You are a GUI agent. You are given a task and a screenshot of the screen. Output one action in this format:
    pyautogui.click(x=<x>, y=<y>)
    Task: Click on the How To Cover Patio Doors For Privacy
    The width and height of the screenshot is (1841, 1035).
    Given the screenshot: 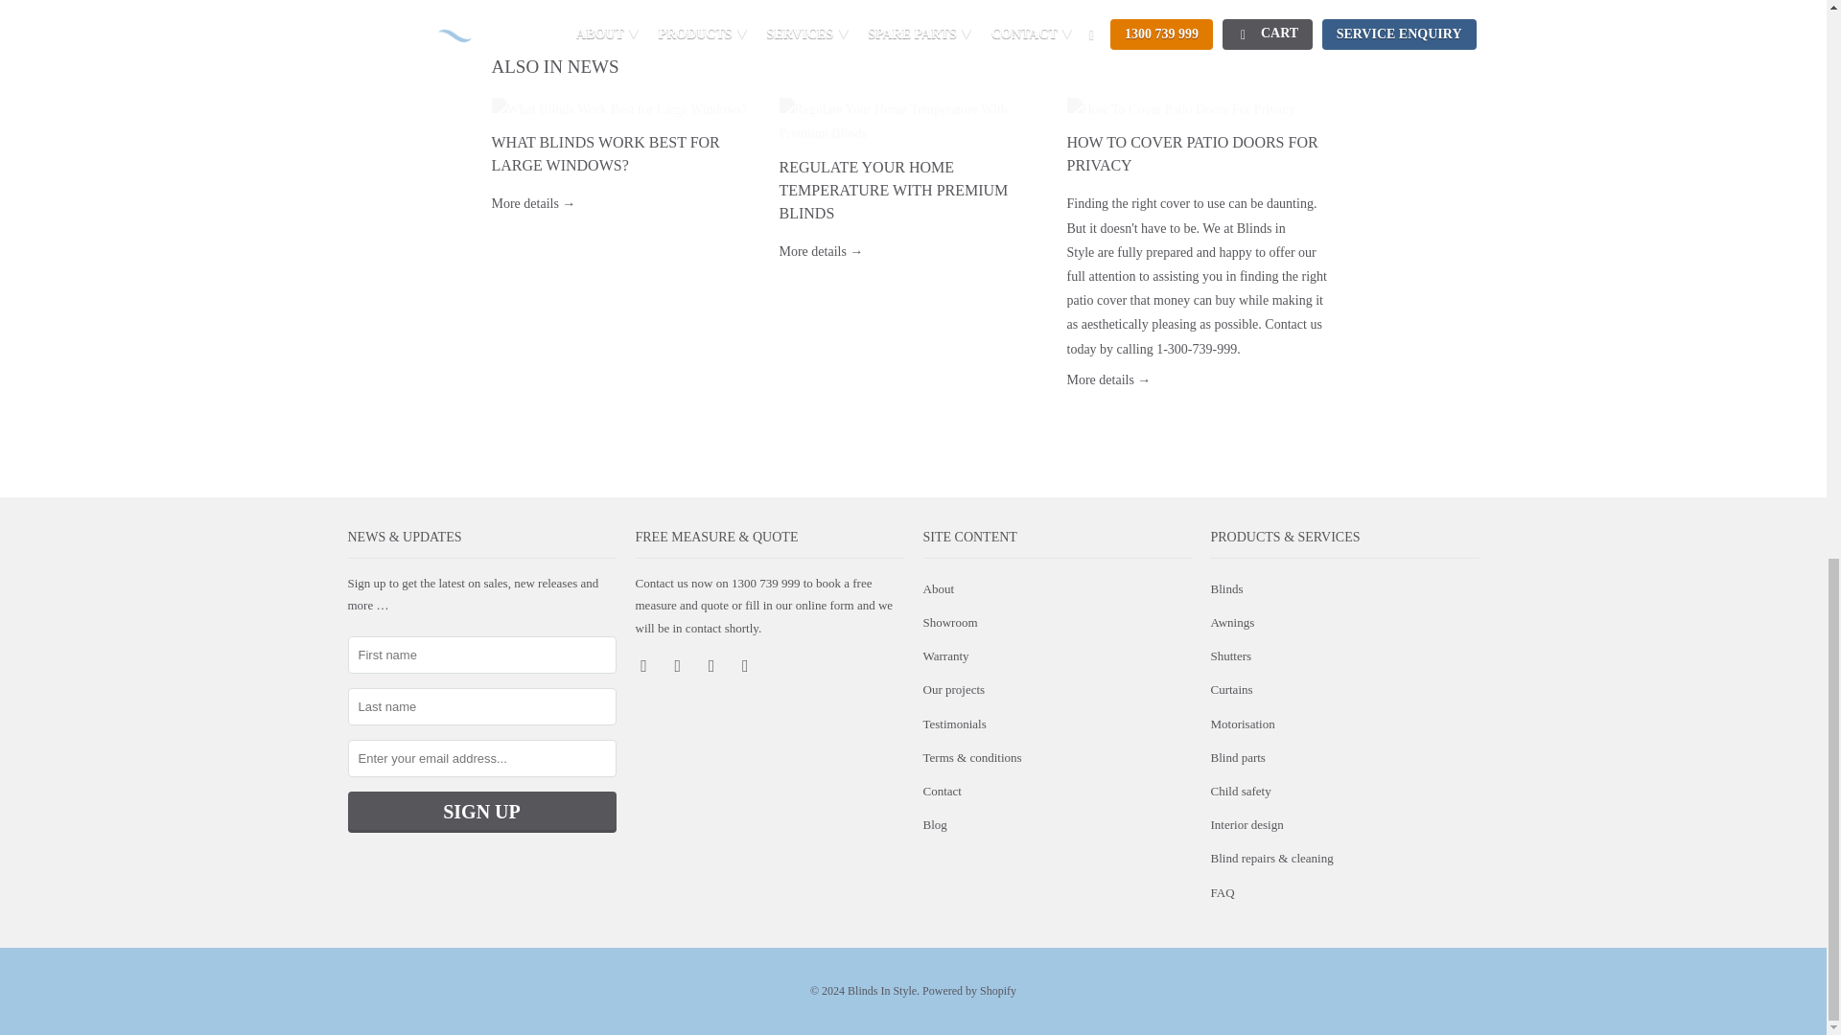 What is the action you would take?
    pyautogui.click(x=1191, y=153)
    